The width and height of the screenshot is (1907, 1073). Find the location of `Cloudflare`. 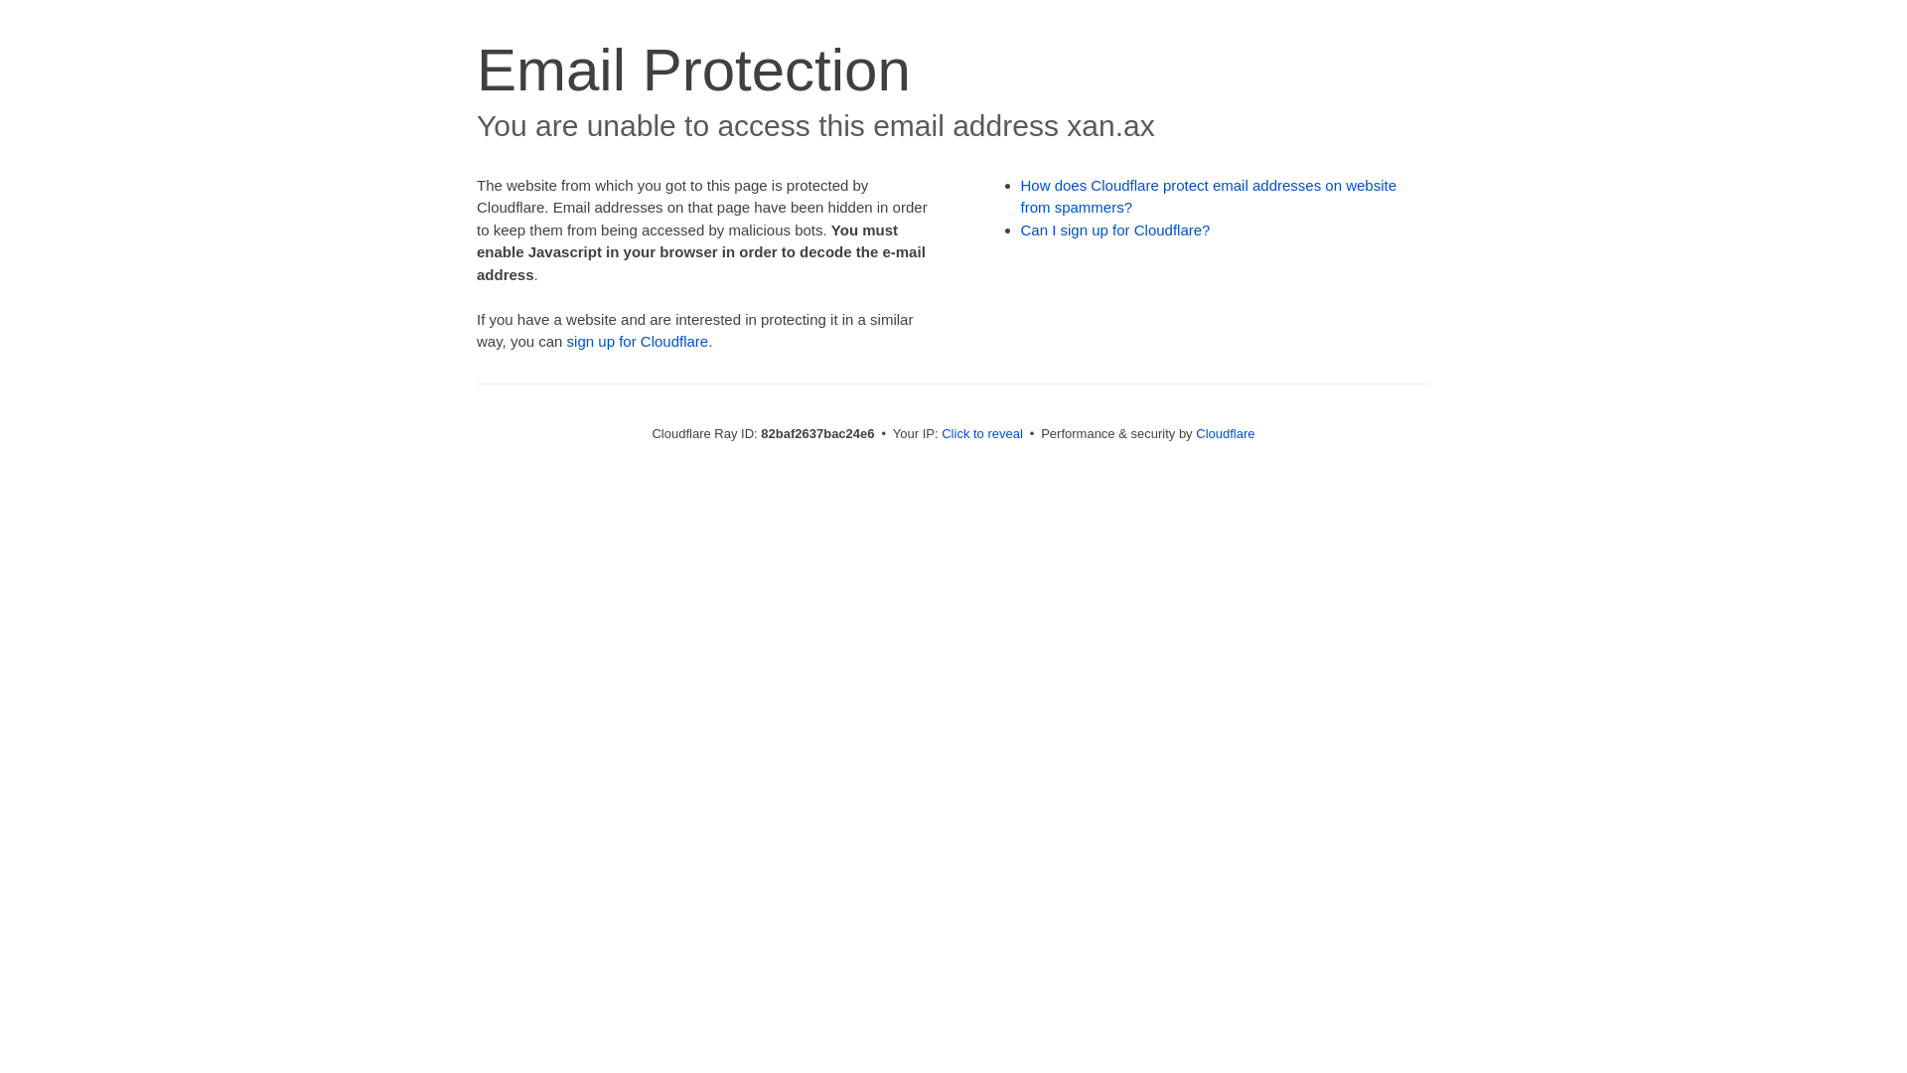

Cloudflare is located at coordinates (1226, 433).